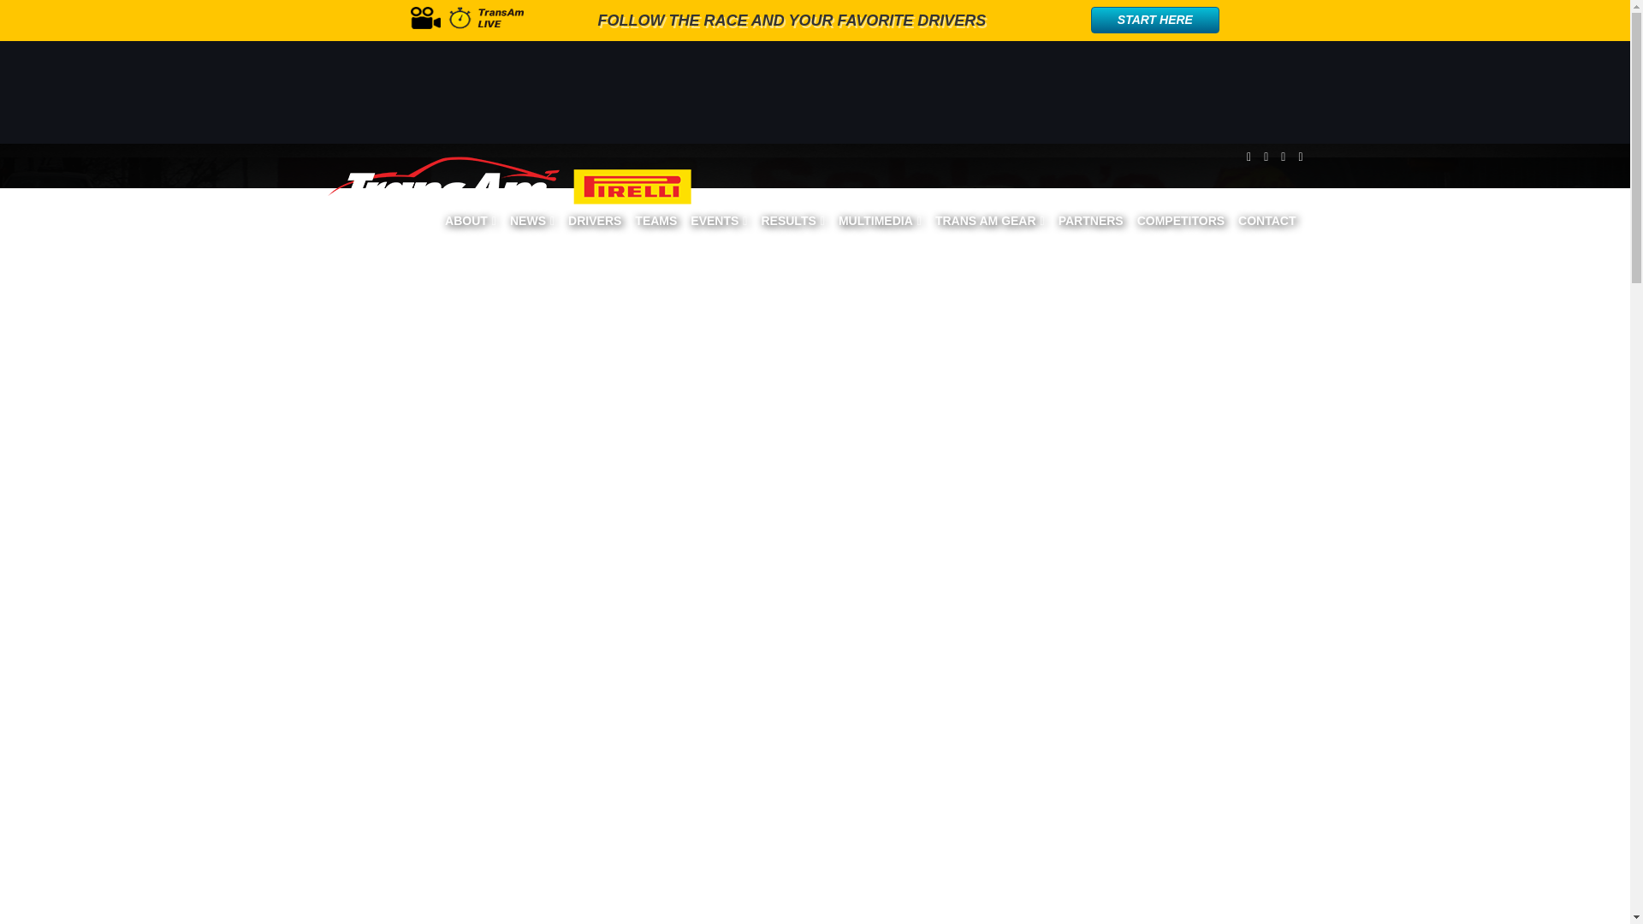 The height and width of the screenshot is (924, 1643). What do you see at coordinates (1154, 20) in the screenshot?
I see `START HERE` at bounding box center [1154, 20].